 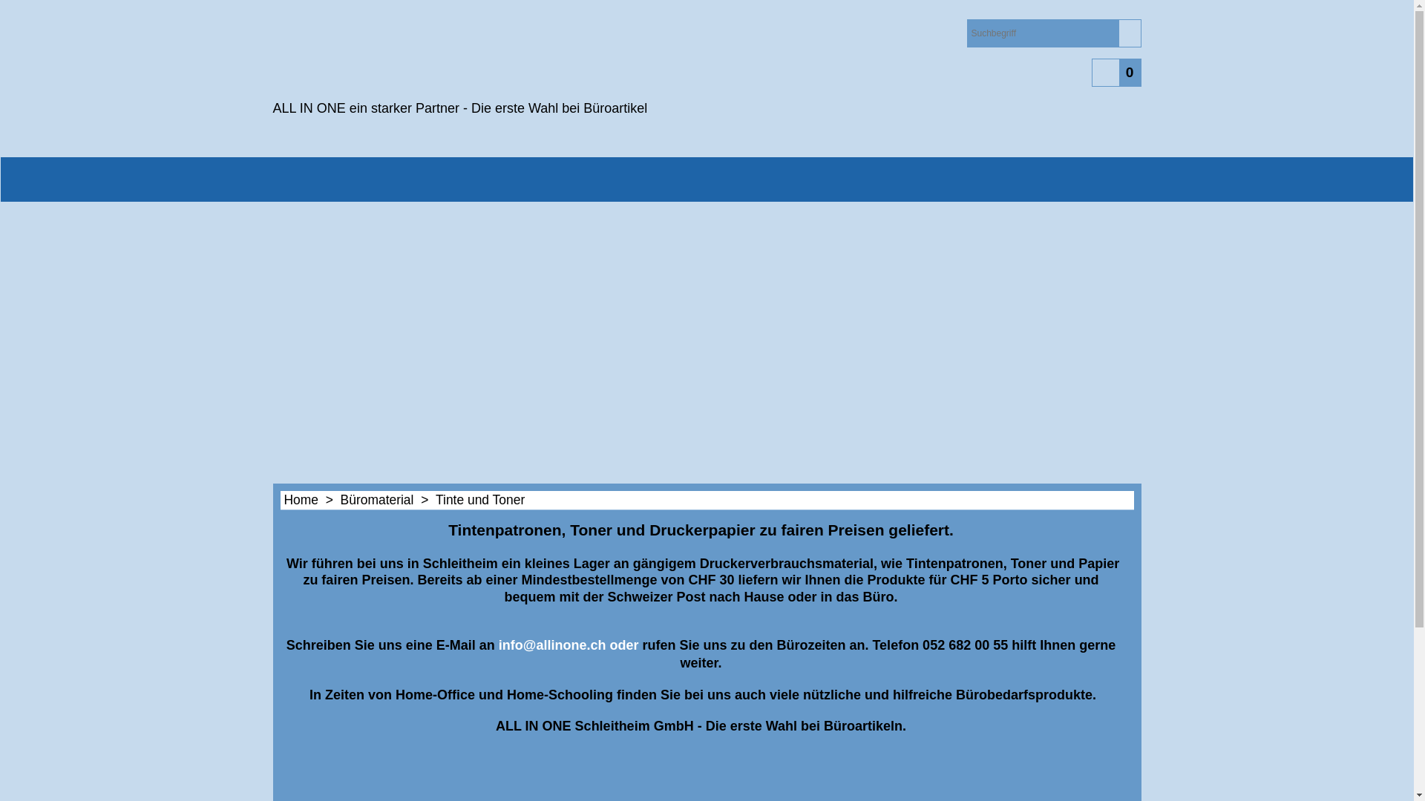 What do you see at coordinates (403, 56) in the screenshot?
I see `ALL IN ONE` at bounding box center [403, 56].